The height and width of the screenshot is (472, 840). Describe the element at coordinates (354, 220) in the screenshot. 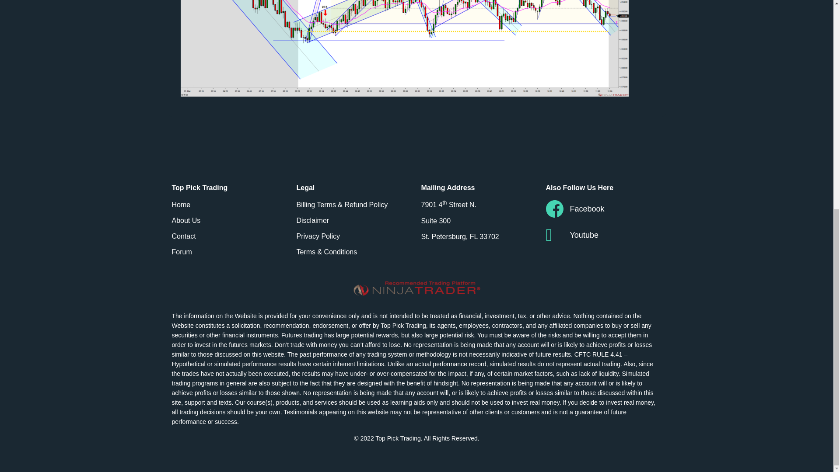

I see `Disclaimer` at that location.